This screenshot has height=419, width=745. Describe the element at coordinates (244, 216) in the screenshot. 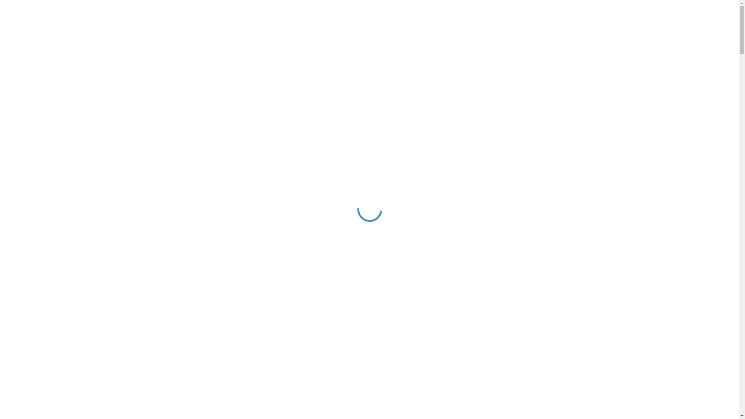

I see `Identify Work Required` at that location.